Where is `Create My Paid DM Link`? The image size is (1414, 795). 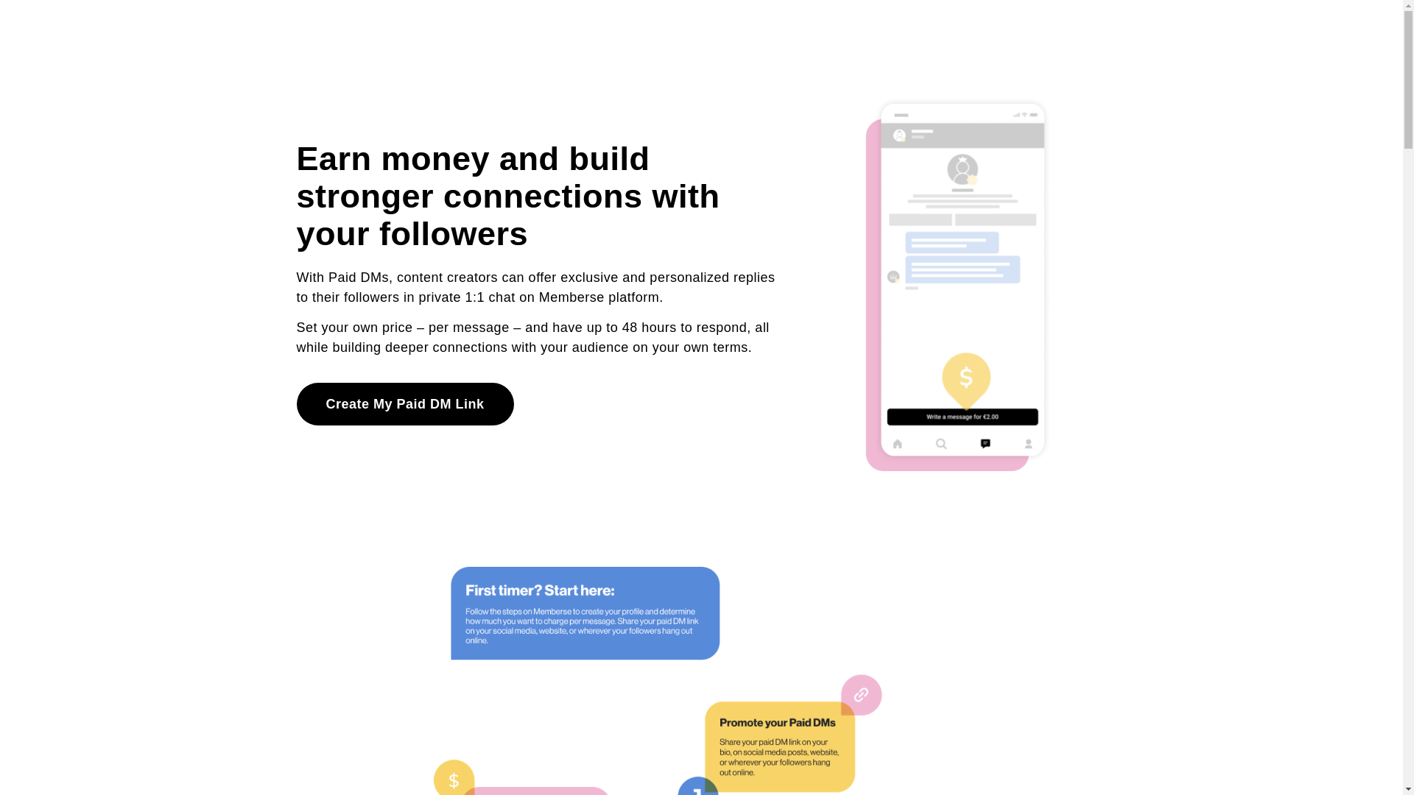 Create My Paid DM Link is located at coordinates (404, 403).